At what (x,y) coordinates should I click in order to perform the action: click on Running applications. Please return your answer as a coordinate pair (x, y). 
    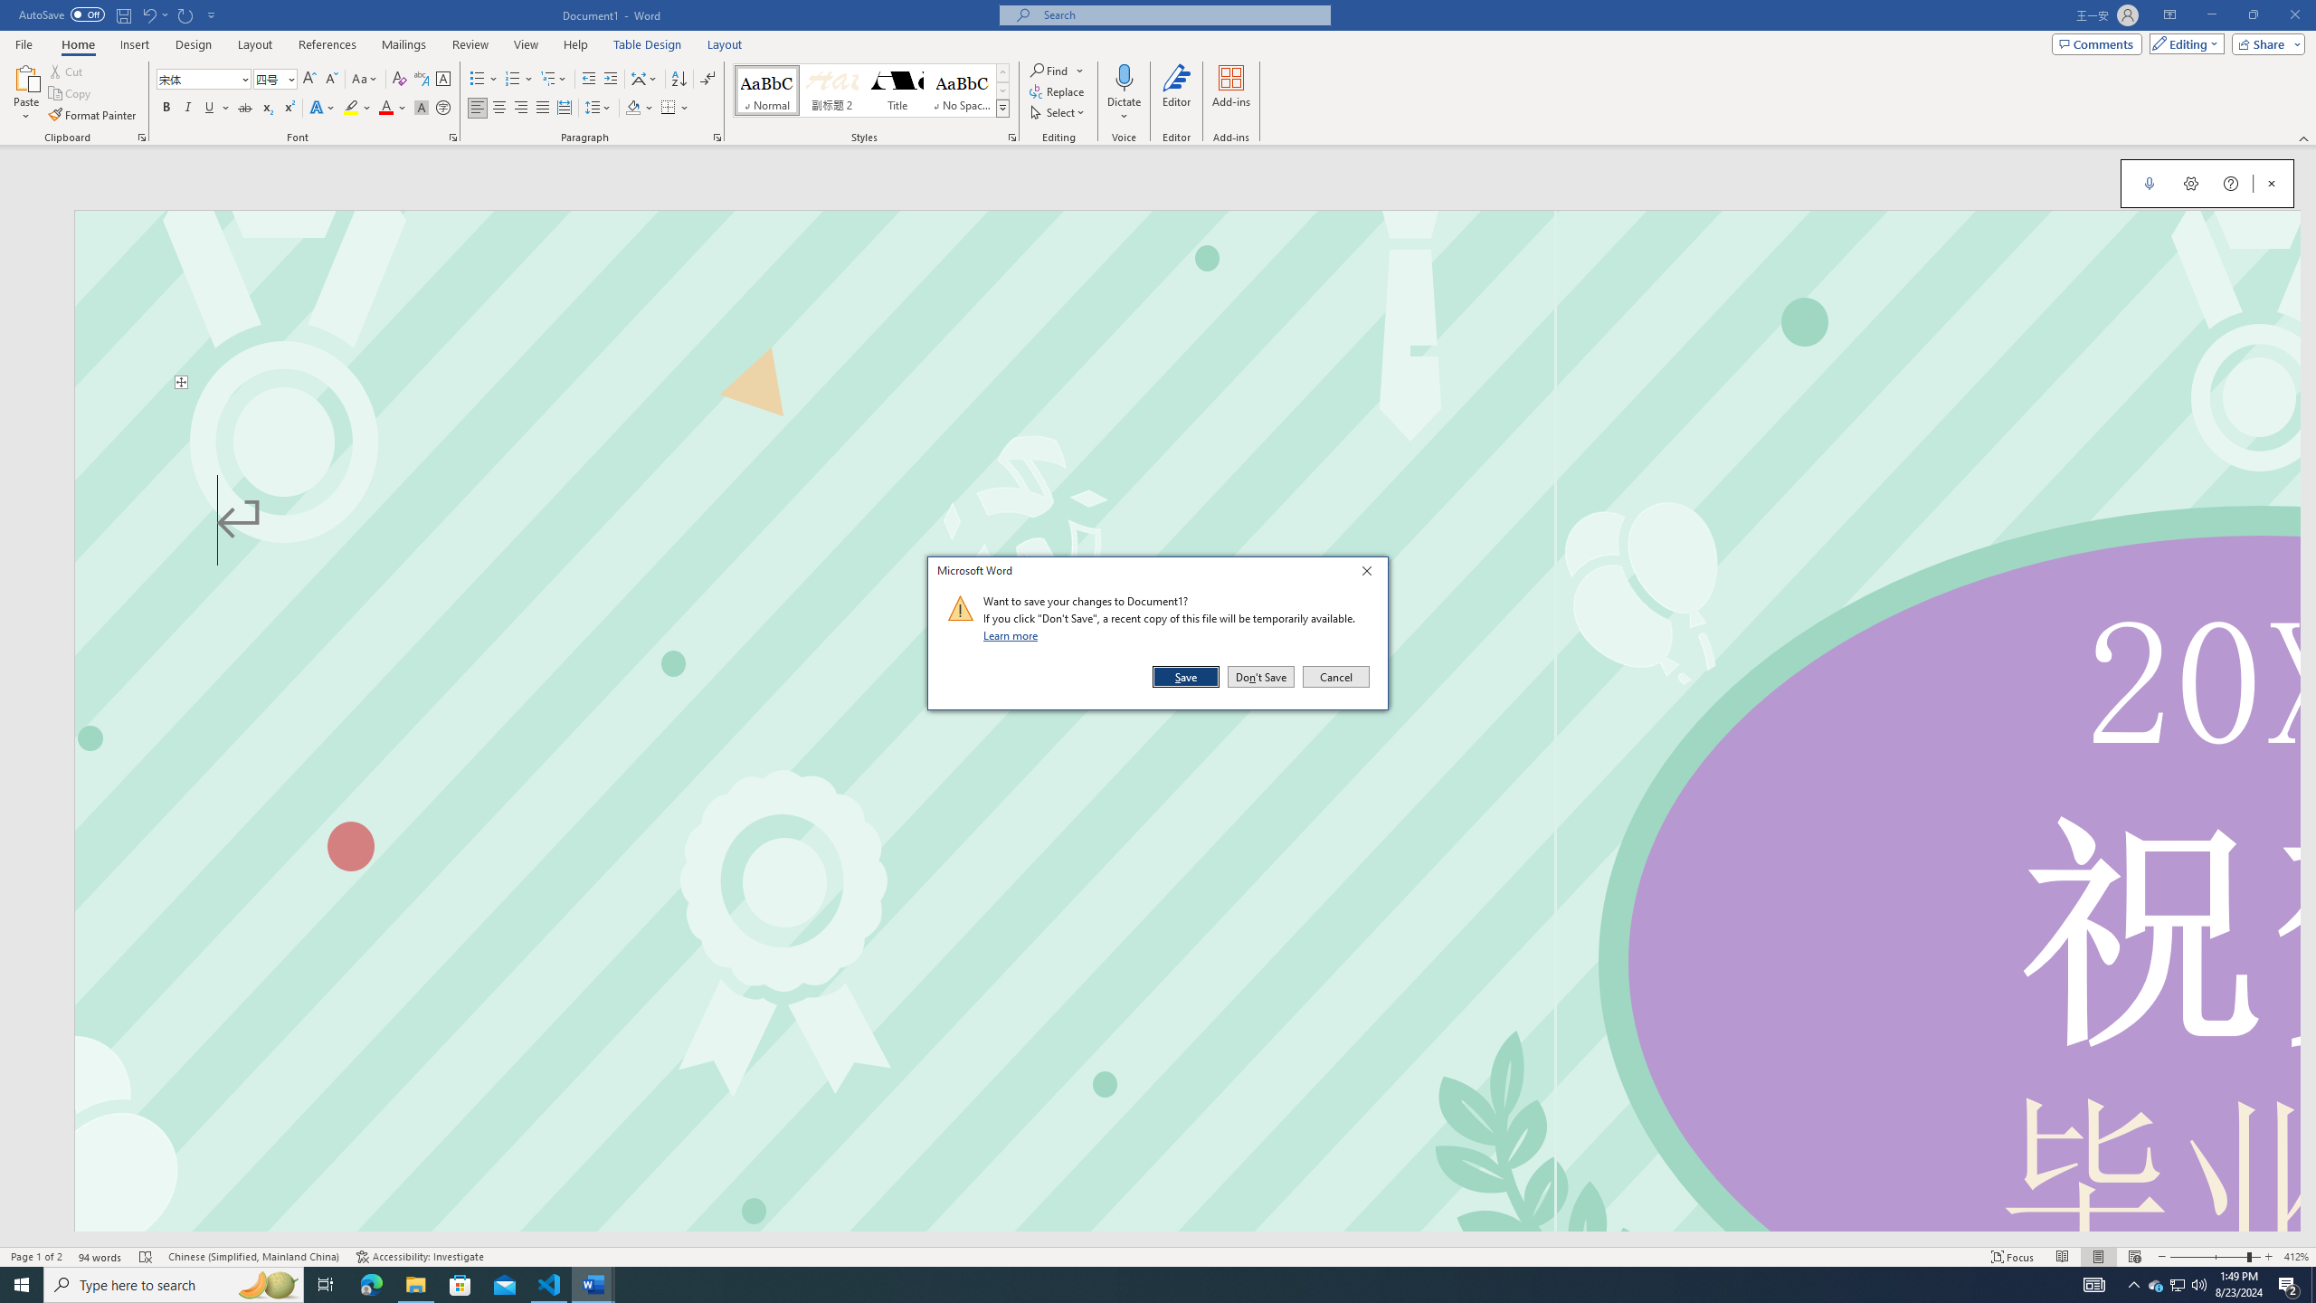
    Looking at the image, I should click on (1142, 1285).